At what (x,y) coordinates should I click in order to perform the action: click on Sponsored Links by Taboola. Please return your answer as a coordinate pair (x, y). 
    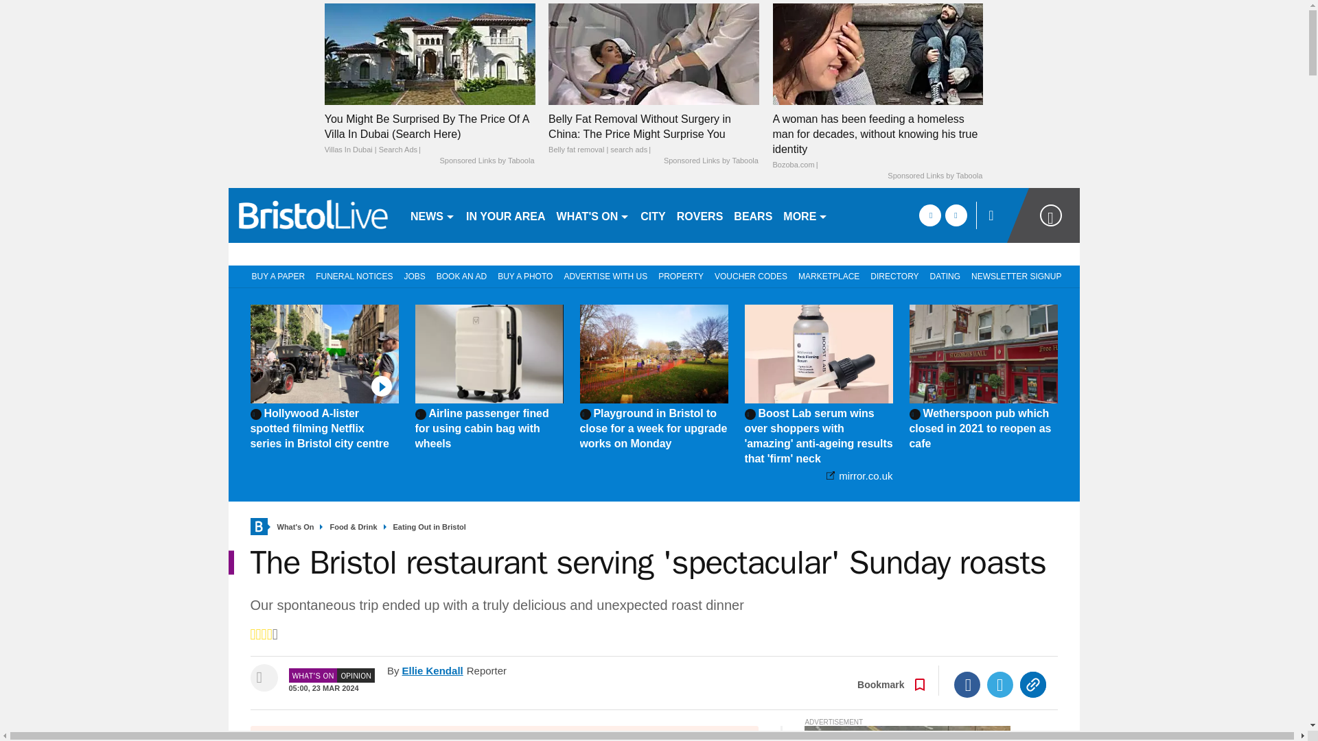
    Looking at the image, I should click on (711, 161).